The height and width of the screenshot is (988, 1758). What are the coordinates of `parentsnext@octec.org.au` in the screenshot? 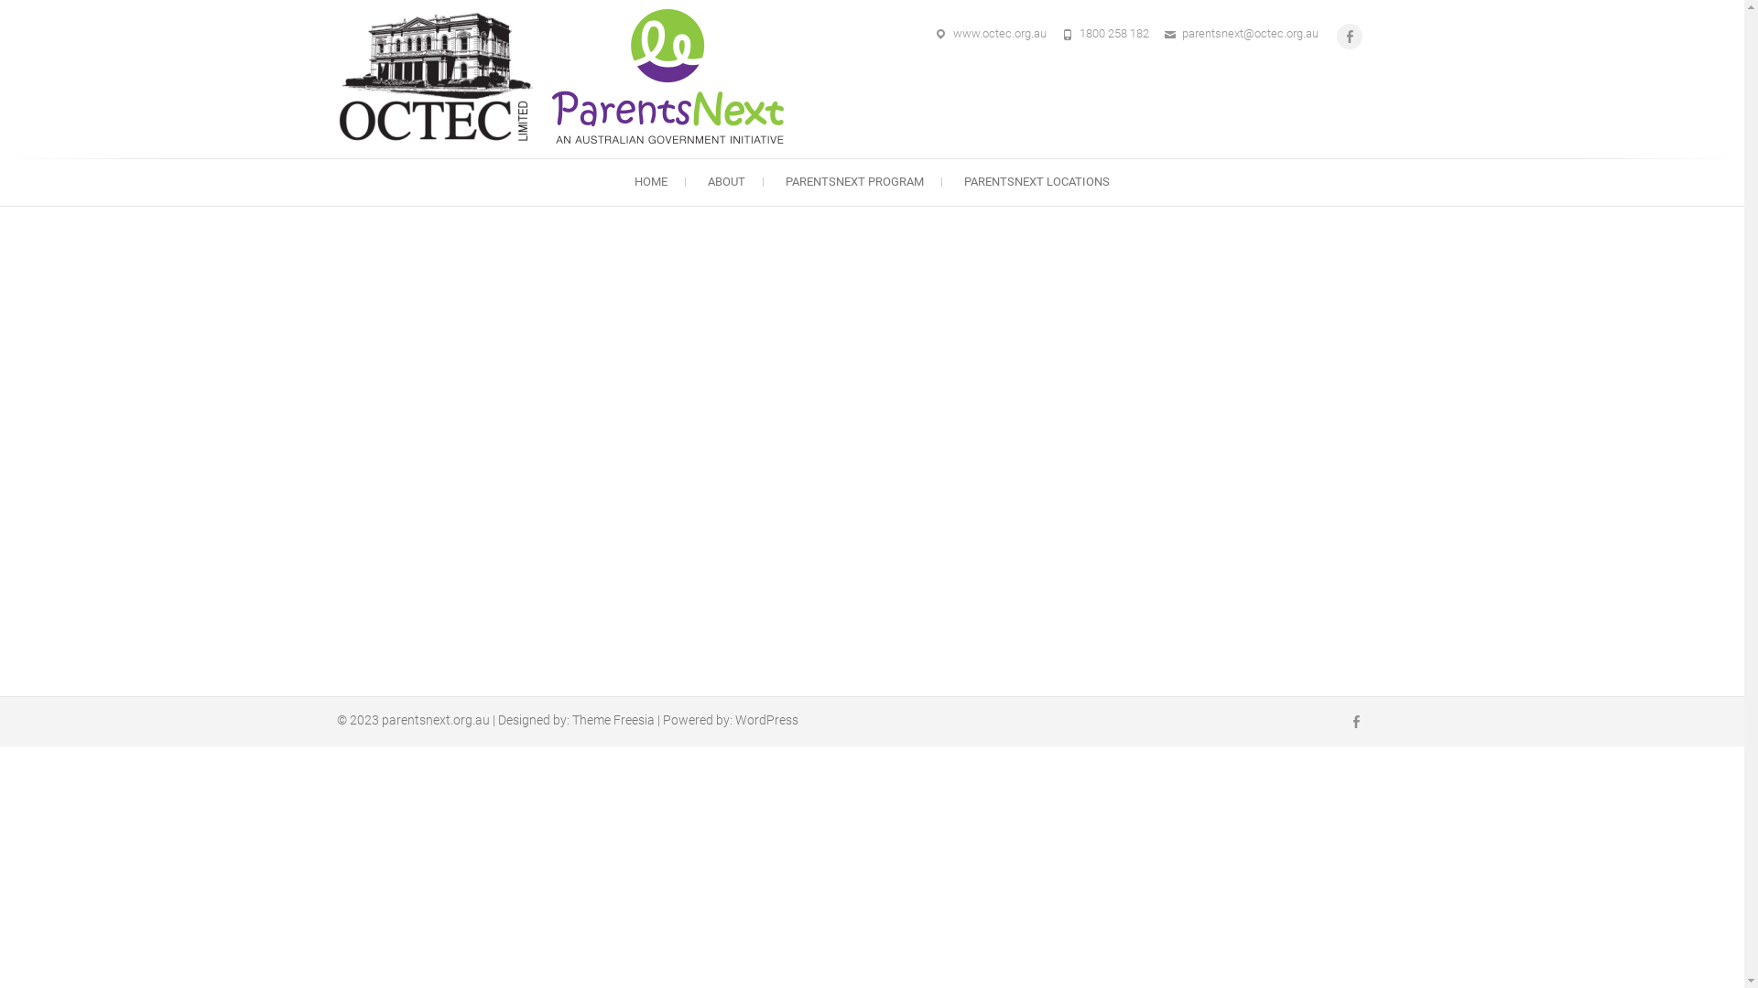 It's located at (1249, 33).